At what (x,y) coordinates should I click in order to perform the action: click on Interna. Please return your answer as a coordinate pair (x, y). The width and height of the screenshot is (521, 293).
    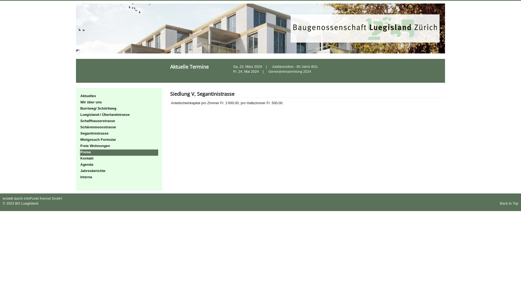
    Looking at the image, I should click on (119, 177).